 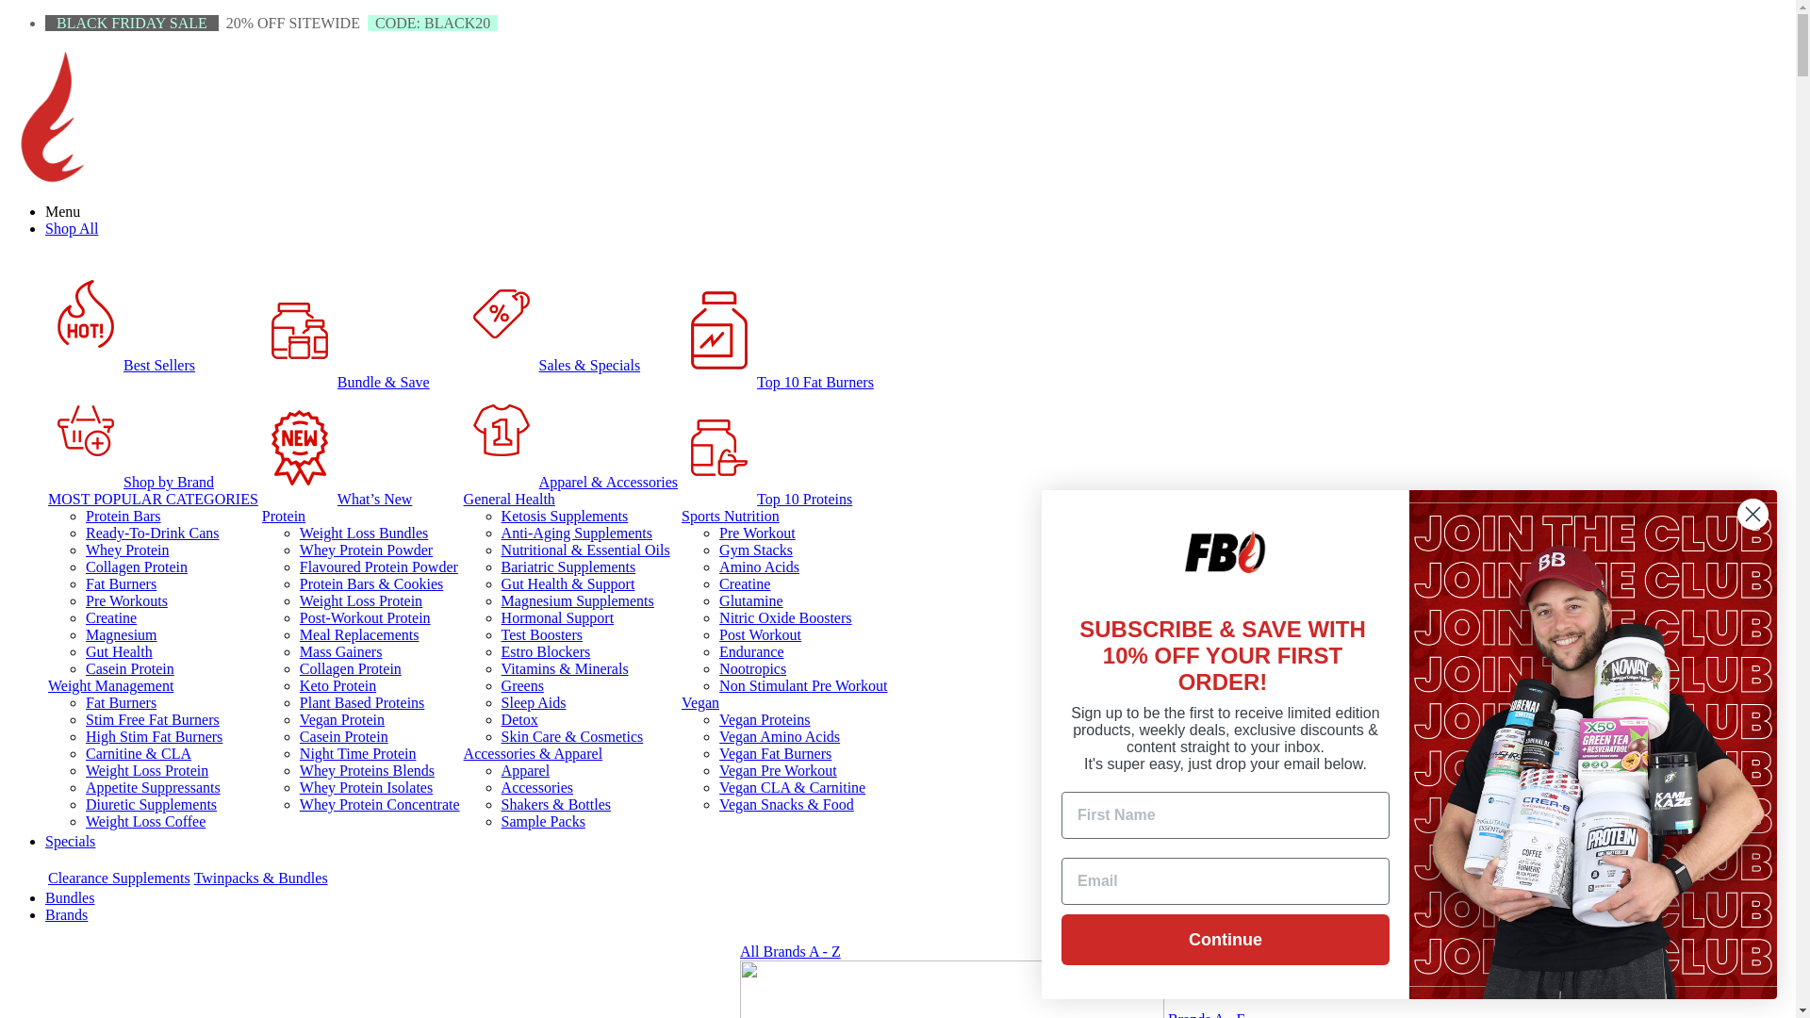 What do you see at coordinates (534, 703) in the screenshot?
I see `Sleep Aids` at bounding box center [534, 703].